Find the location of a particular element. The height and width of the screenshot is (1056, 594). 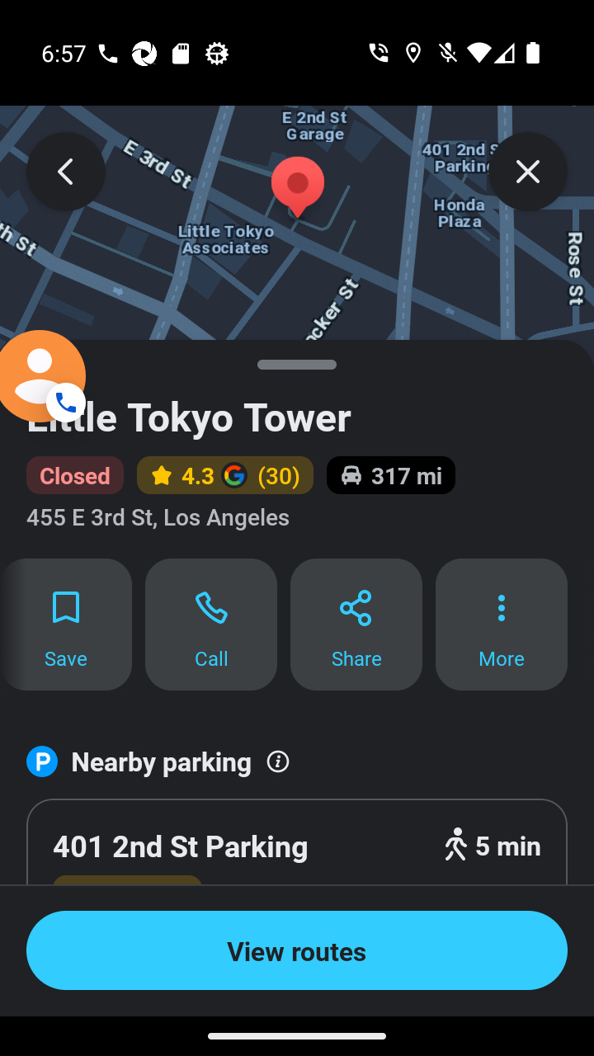

Share is located at coordinates (356, 625).